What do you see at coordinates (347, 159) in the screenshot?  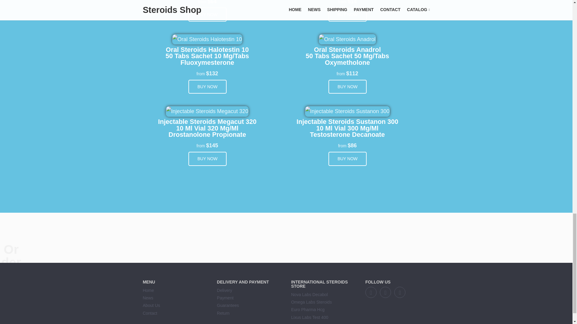 I see `BUY NOW` at bounding box center [347, 159].